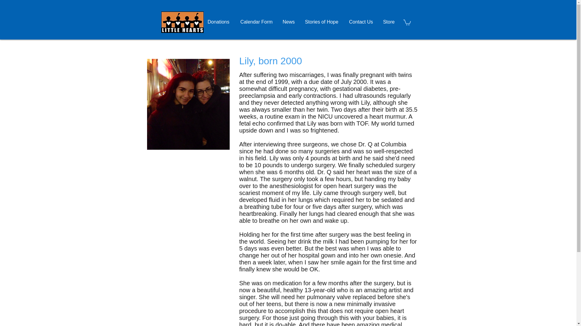 The width and height of the screenshot is (581, 326). I want to click on Calendar Form, so click(256, 22).